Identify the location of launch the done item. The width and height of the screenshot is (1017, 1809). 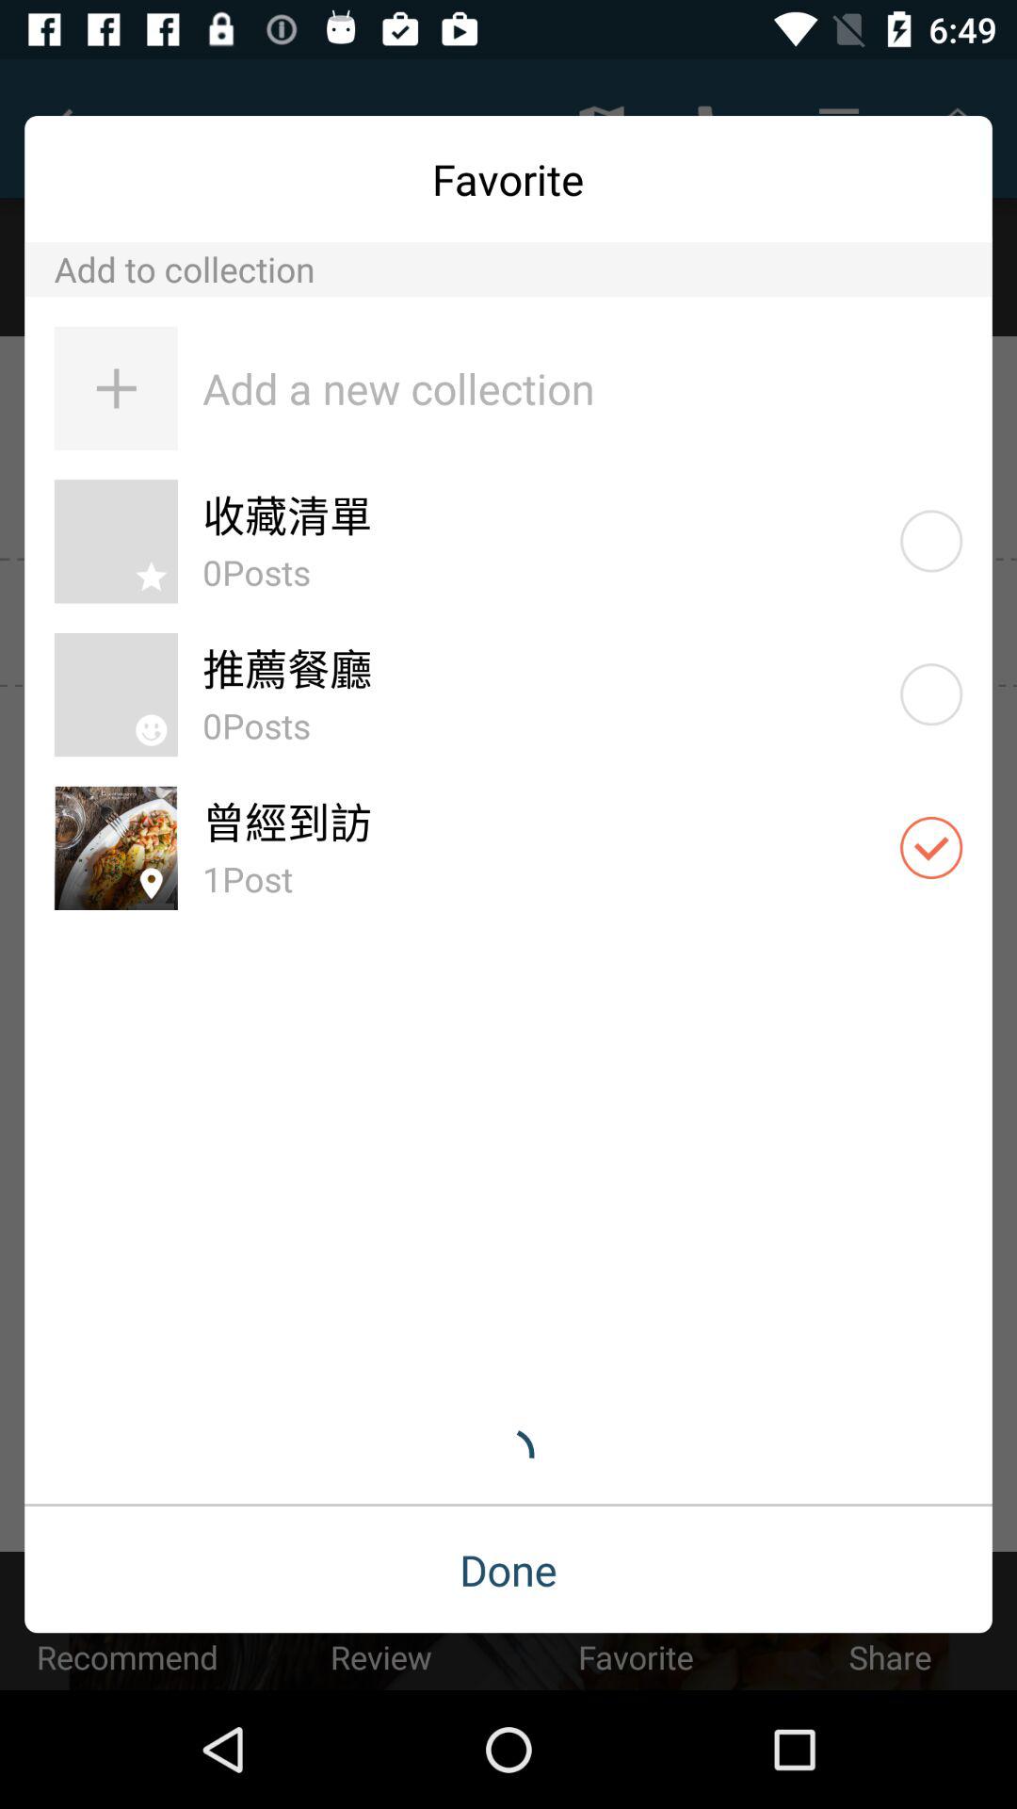
(508, 1570).